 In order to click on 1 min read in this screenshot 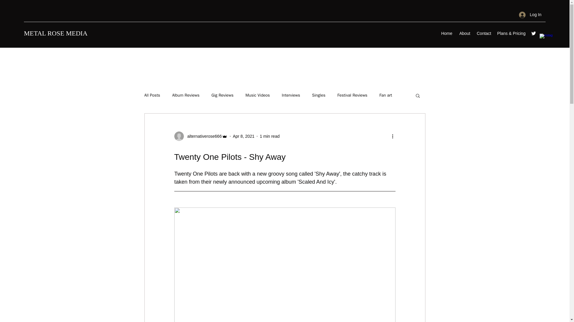, I will do `click(270, 136)`.